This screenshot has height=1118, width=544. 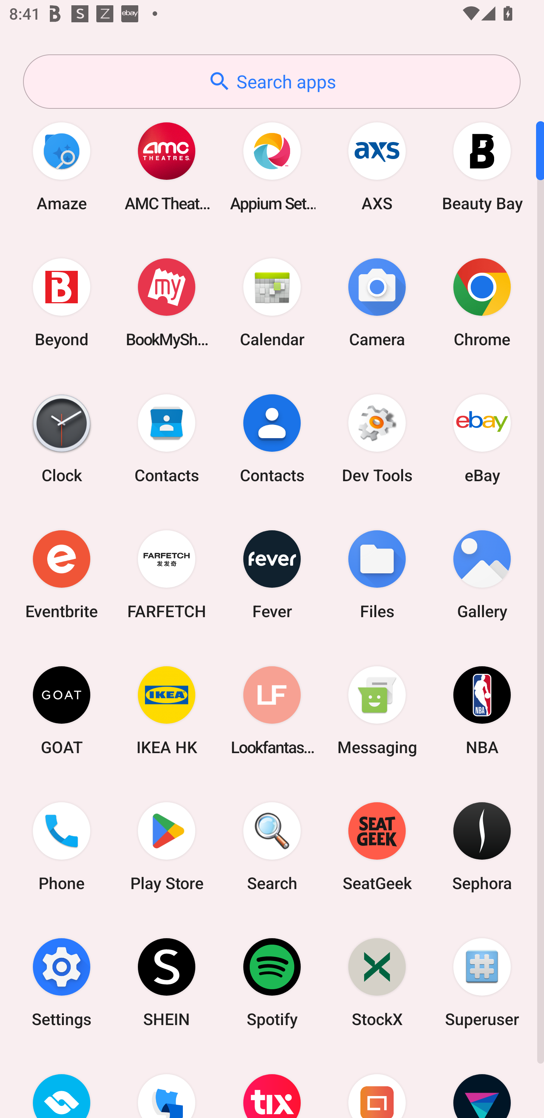 I want to click on eBay, so click(x=482, y=438).